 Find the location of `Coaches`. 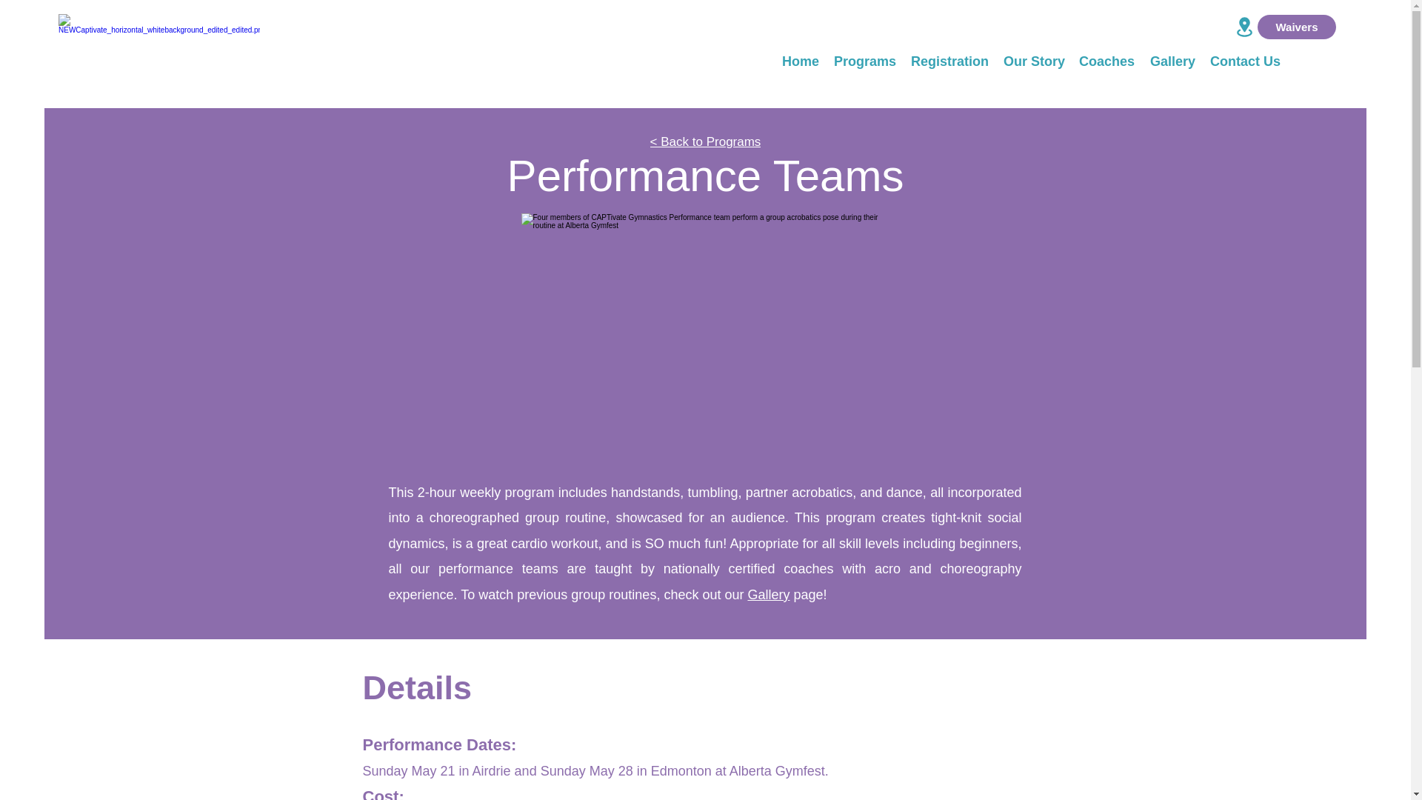

Coaches is located at coordinates (1106, 61).